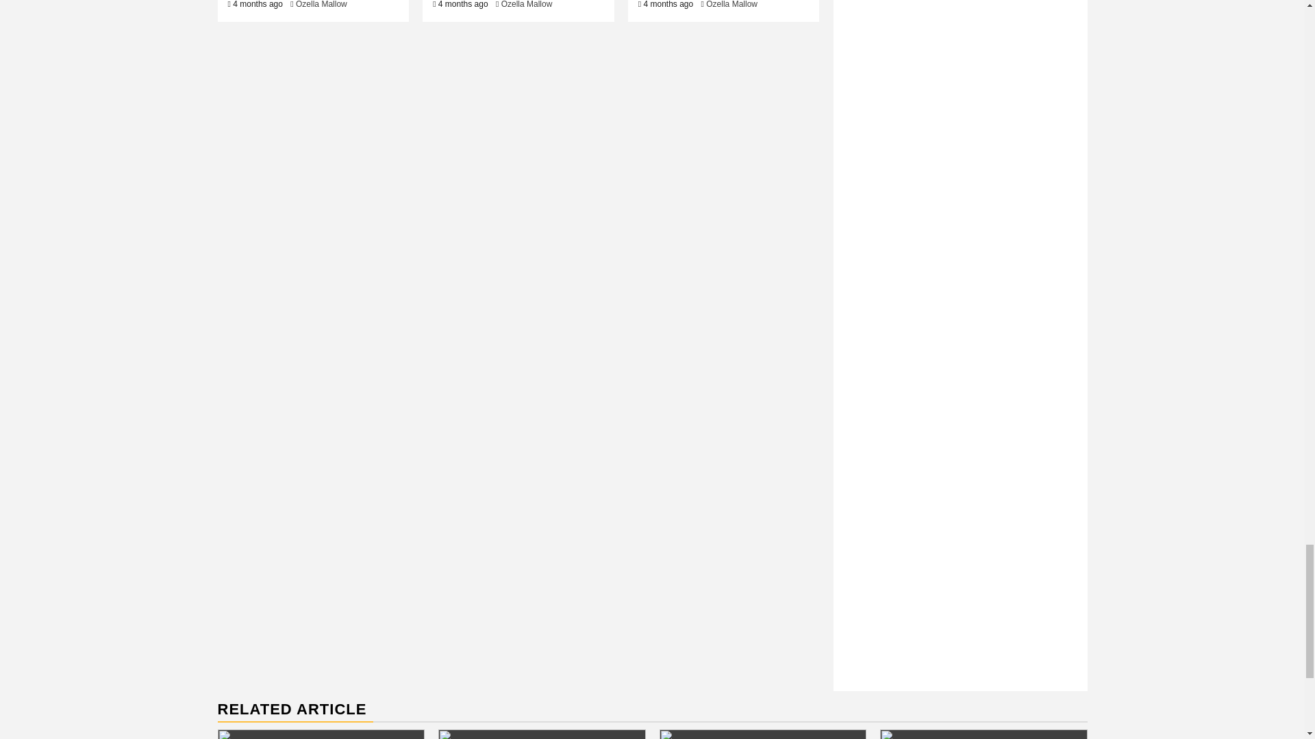 The height and width of the screenshot is (739, 1315). Describe the element at coordinates (321, 4) in the screenshot. I see `Ozella Mallow` at that location.